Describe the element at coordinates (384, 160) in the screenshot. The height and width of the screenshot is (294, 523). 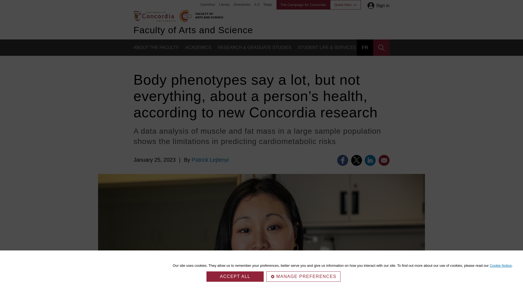
I see `Email this story` at that location.